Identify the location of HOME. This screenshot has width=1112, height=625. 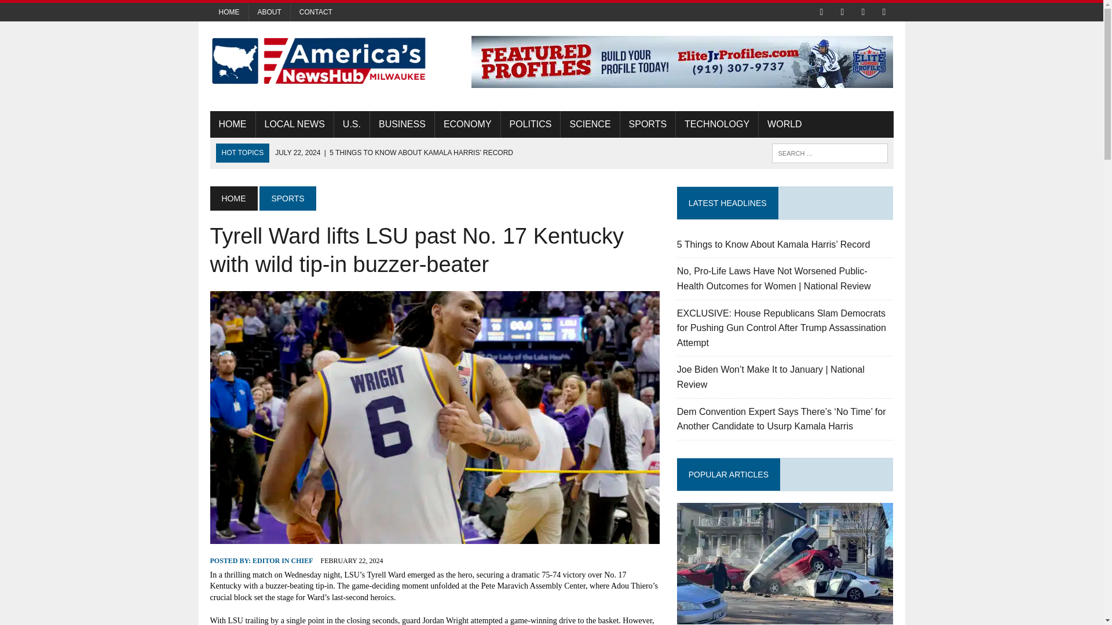
(232, 124).